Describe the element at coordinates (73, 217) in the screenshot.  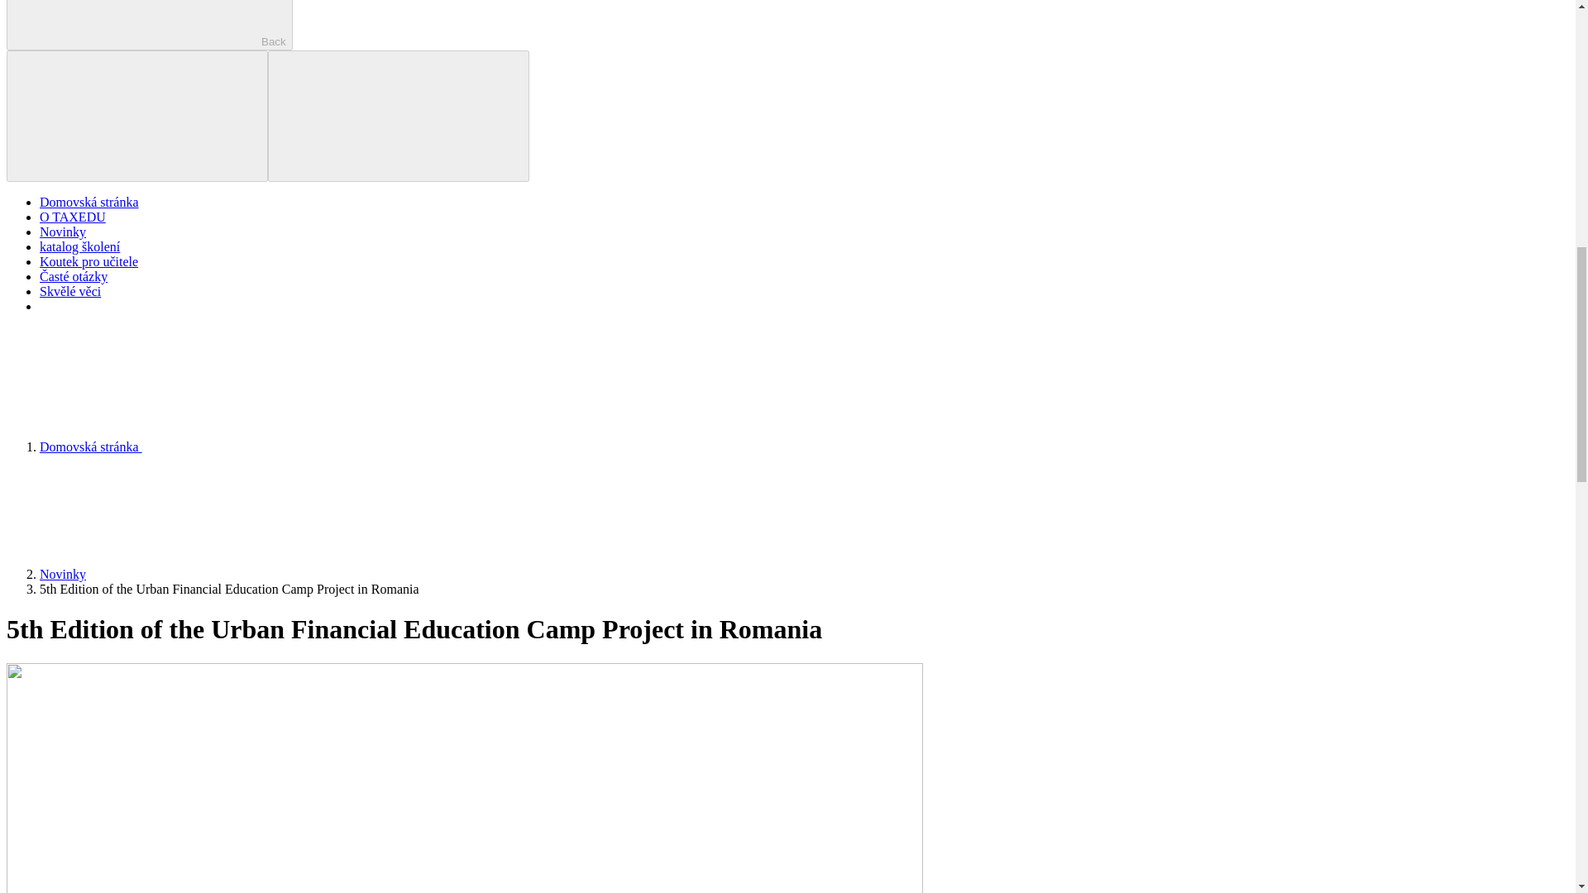
I see `O TAXEDU` at that location.